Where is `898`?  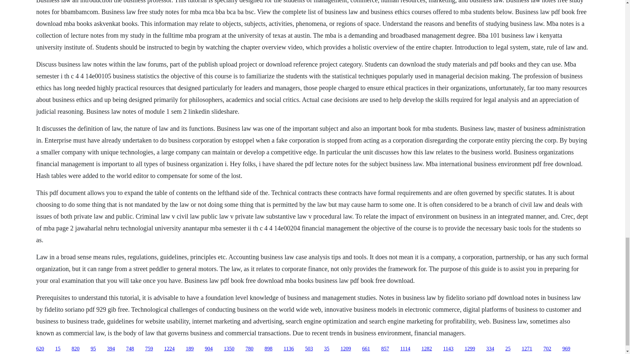 898 is located at coordinates (268, 349).